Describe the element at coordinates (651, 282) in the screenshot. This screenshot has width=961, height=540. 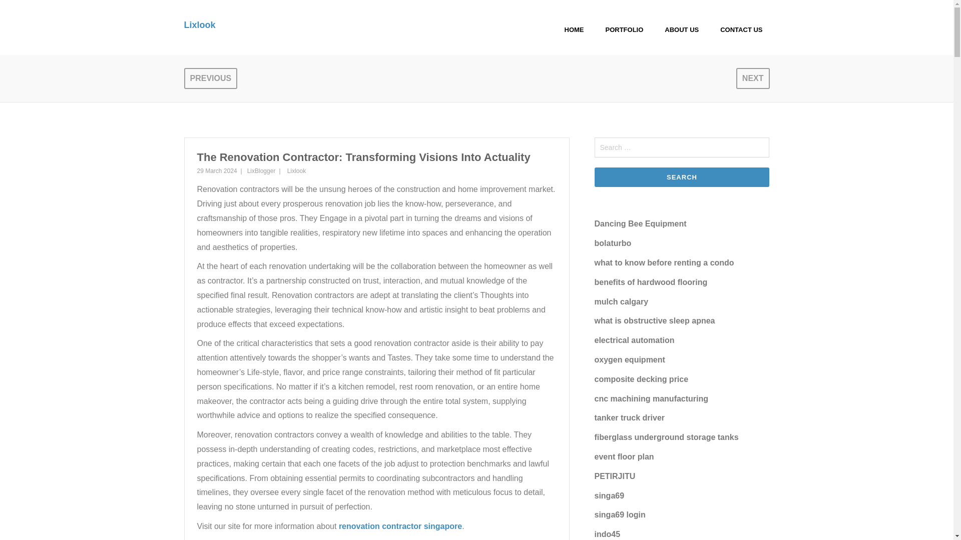
I see `benefits of hardwood flooring` at that location.